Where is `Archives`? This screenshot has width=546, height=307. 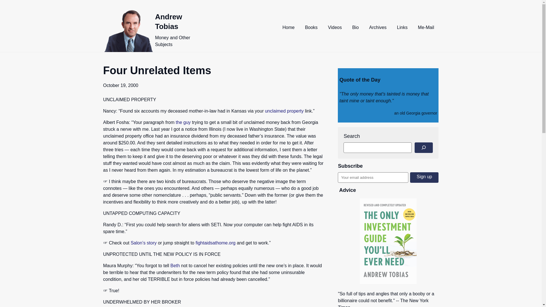 Archives is located at coordinates (378, 27).